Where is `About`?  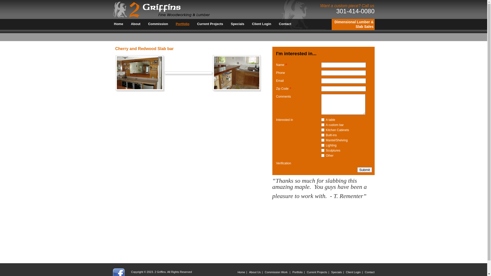 About is located at coordinates (136, 24).